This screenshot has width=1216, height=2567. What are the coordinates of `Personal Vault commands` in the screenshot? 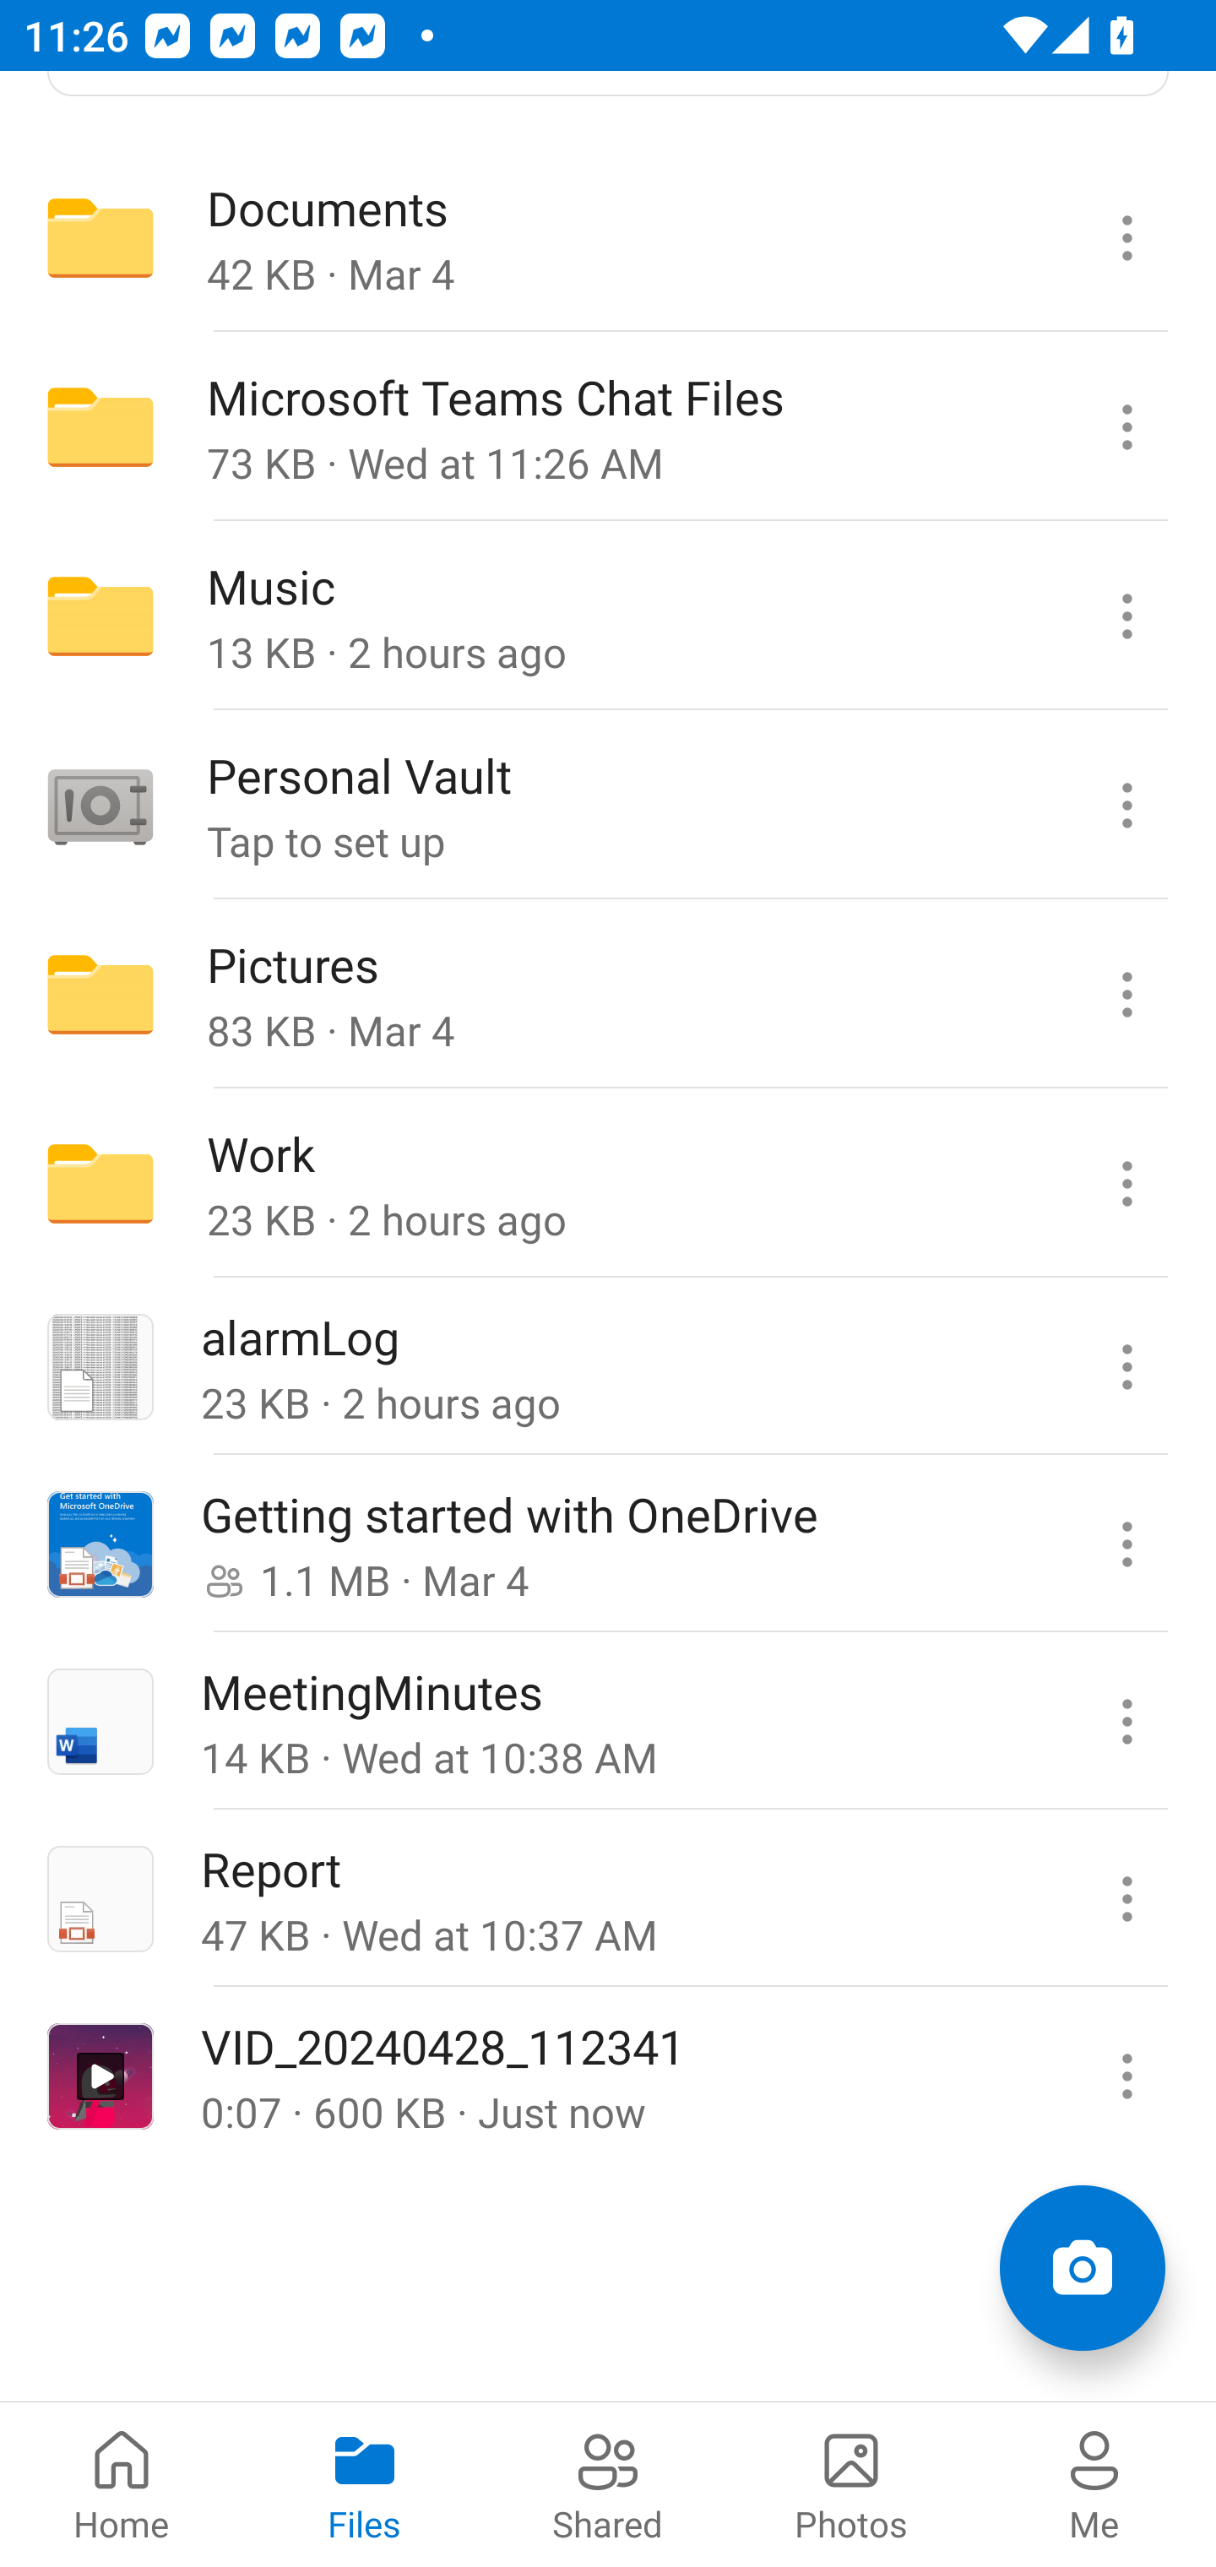 It's located at (1126, 806).